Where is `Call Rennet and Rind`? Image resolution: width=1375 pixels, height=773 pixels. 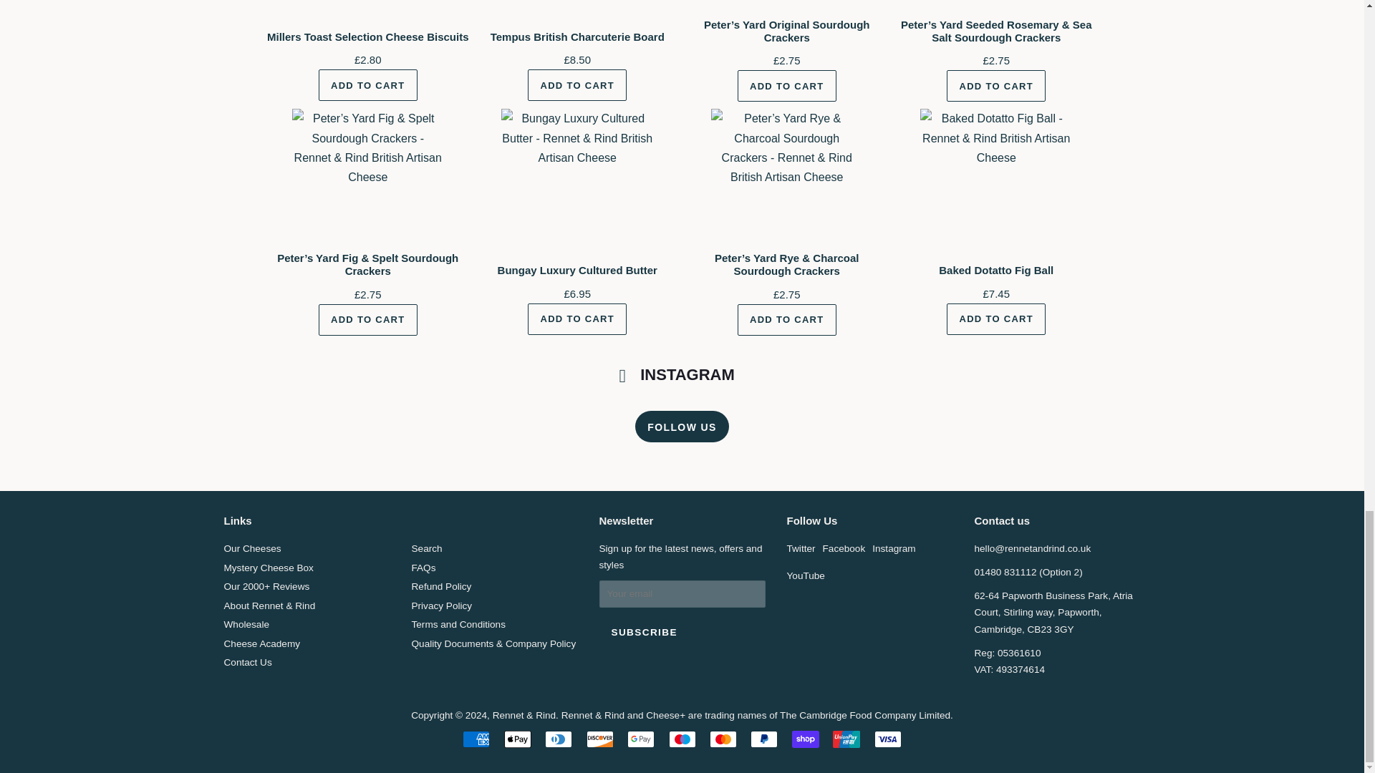
Call Rennet and Rind is located at coordinates (1005, 571).